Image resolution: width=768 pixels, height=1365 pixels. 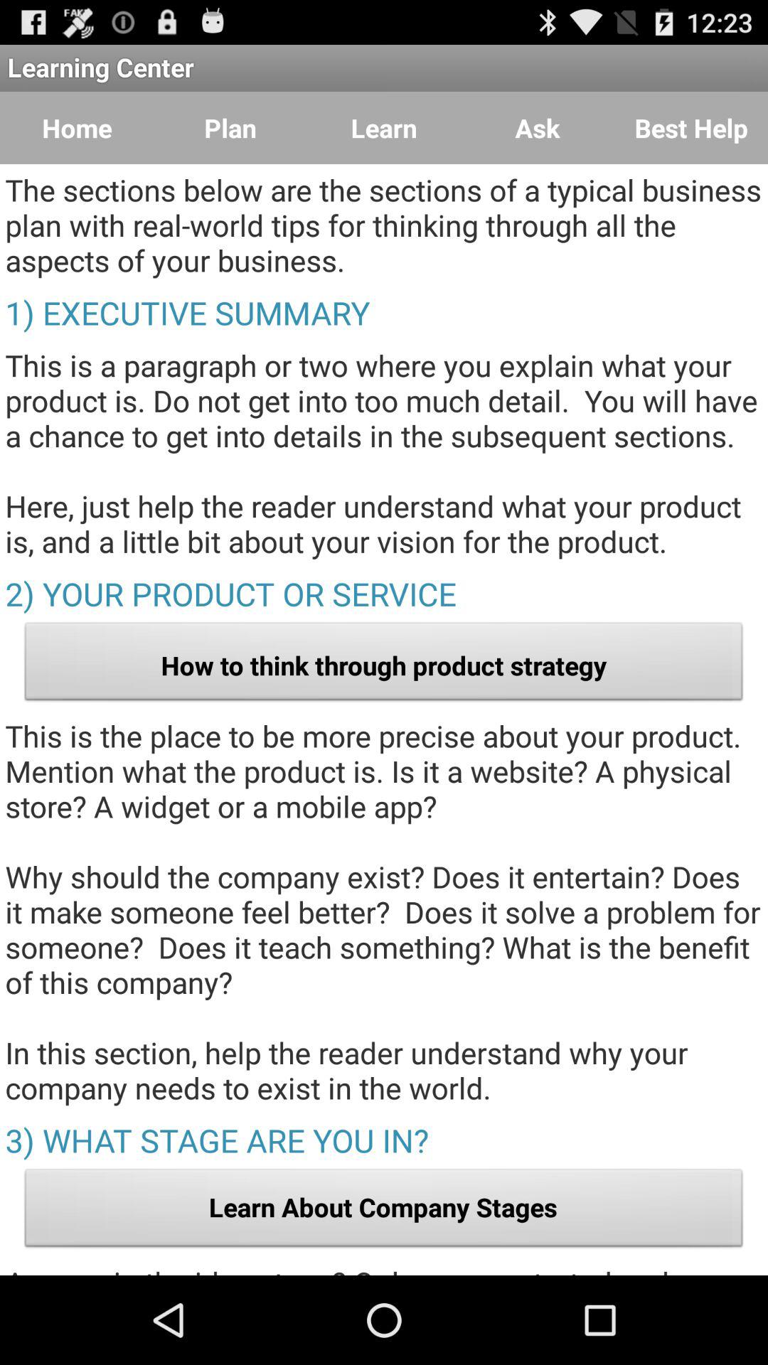 What do you see at coordinates (77, 128) in the screenshot?
I see `tap icon above the the sections below item` at bounding box center [77, 128].